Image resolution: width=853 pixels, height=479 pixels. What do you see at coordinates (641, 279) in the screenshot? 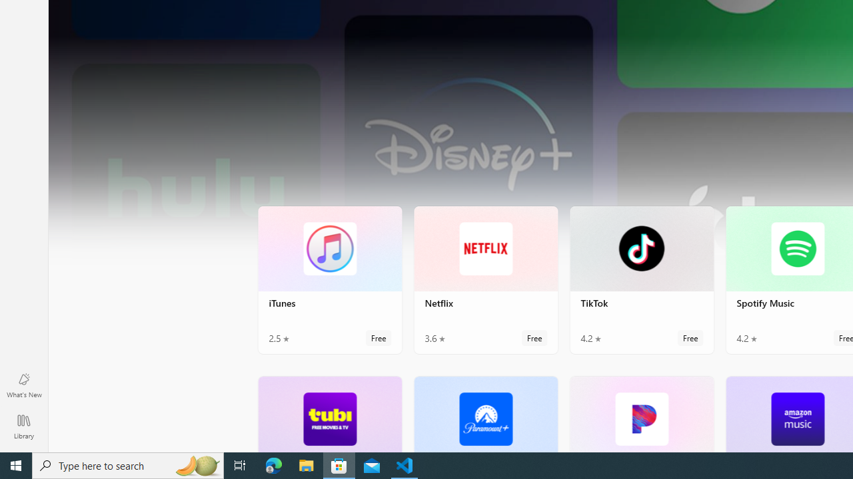
I see `TikTok. Average rating of 4.2 out of five stars. Free  ` at bounding box center [641, 279].